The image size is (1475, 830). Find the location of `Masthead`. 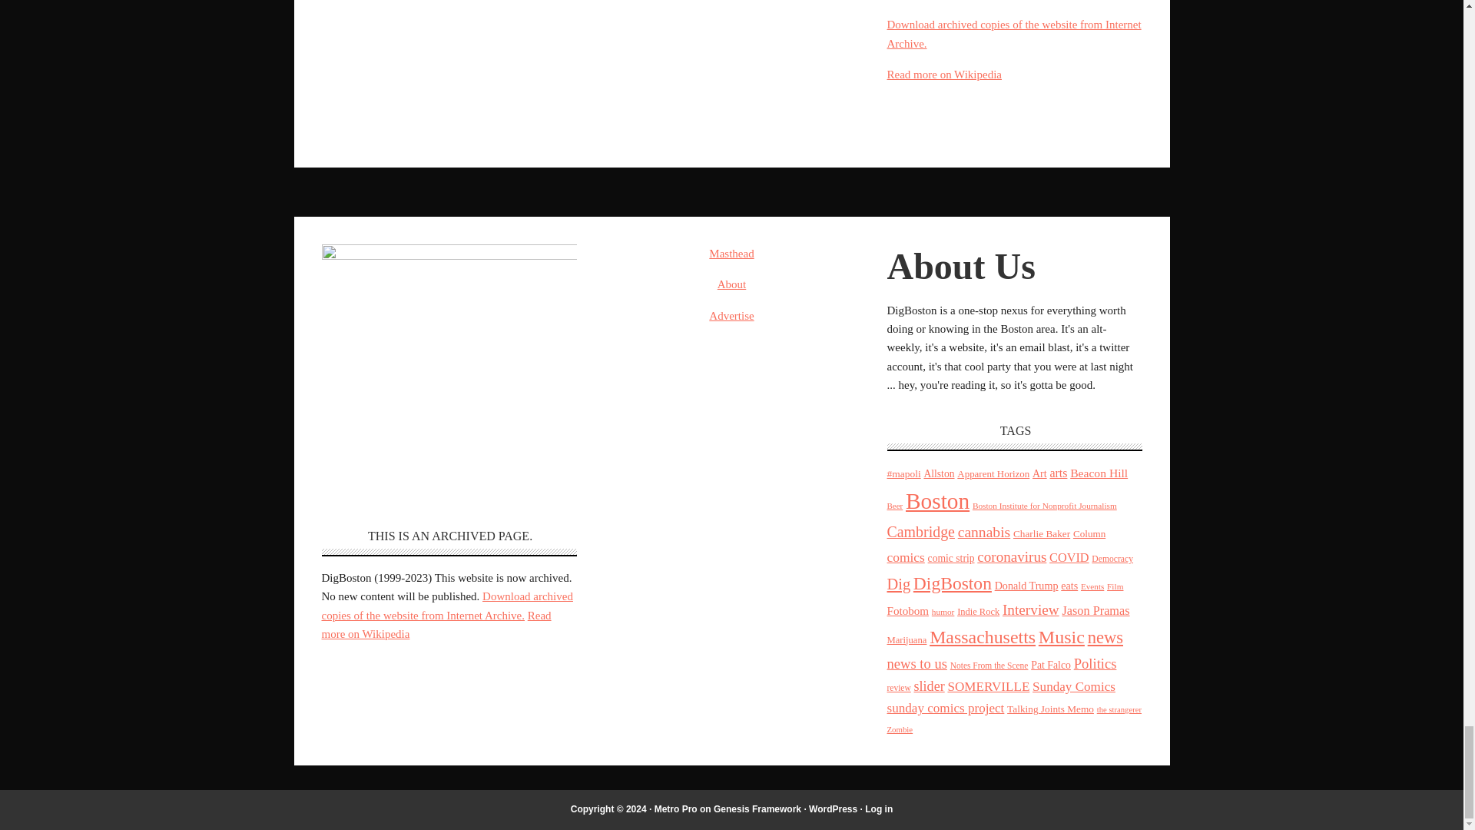

Masthead is located at coordinates (731, 254).